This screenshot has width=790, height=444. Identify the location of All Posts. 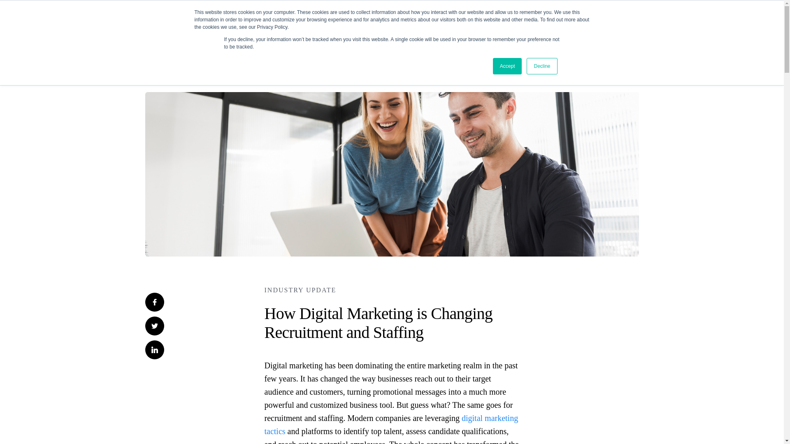
(161, 77).